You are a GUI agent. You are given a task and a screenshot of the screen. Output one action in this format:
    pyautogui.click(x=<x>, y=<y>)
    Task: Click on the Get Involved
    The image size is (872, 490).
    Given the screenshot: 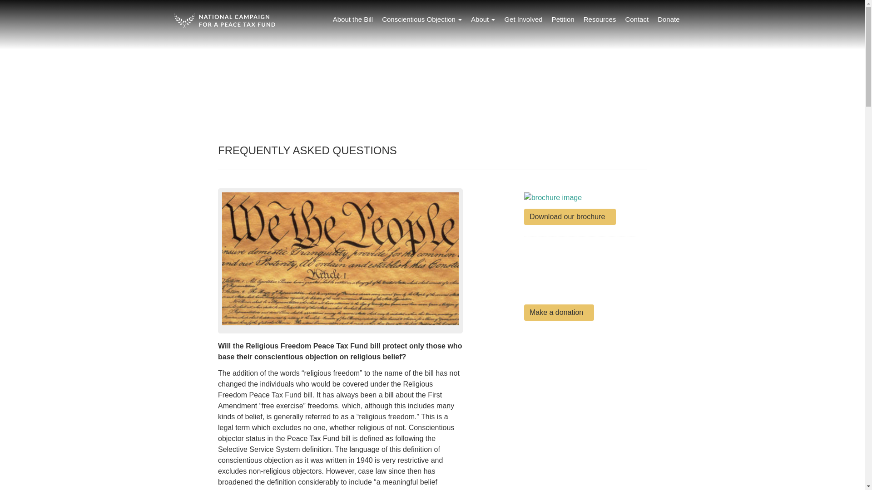 What is the action you would take?
    pyautogui.click(x=523, y=20)
    